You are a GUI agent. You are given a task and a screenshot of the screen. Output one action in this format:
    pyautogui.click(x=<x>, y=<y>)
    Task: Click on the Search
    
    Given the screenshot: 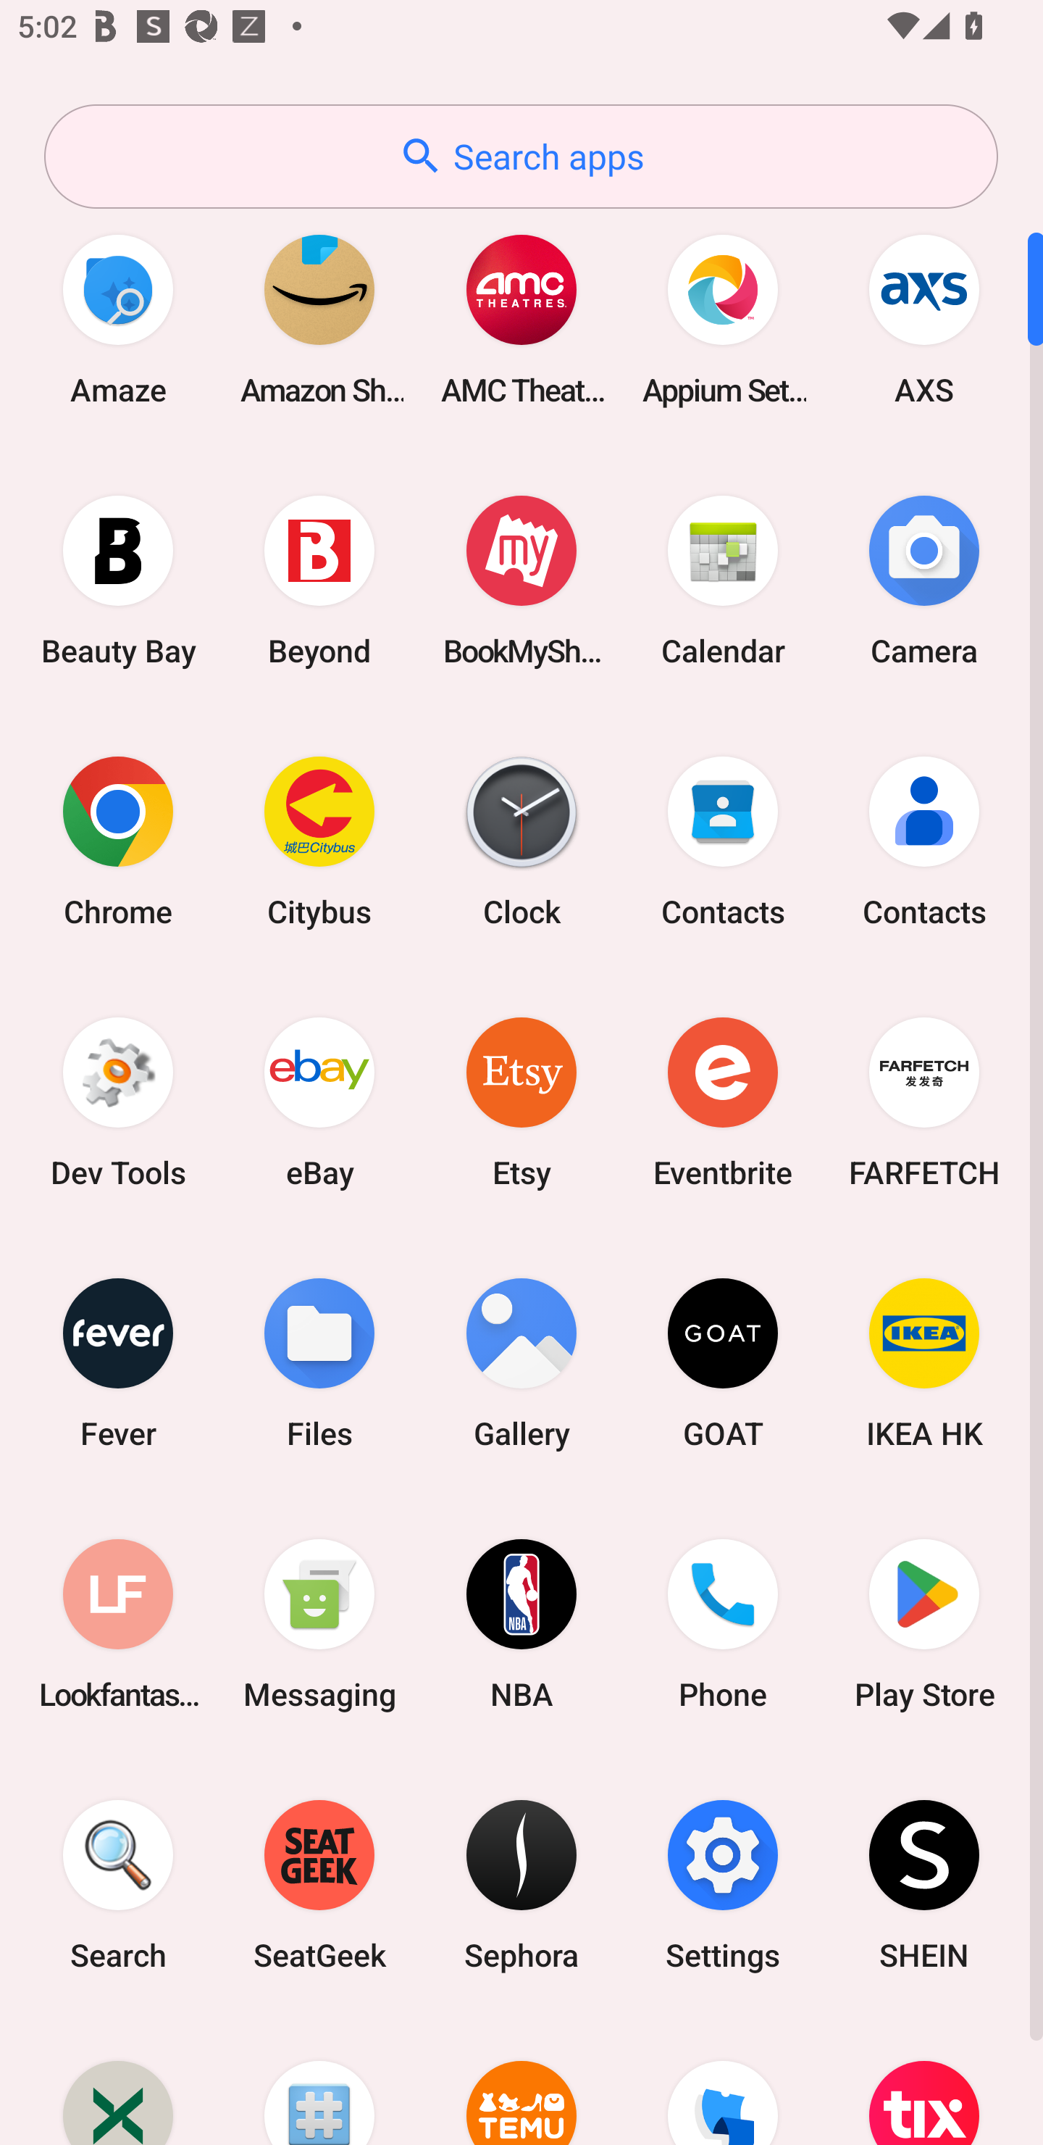 What is the action you would take?
    pyautogui.click(x=118, y=1886)
    